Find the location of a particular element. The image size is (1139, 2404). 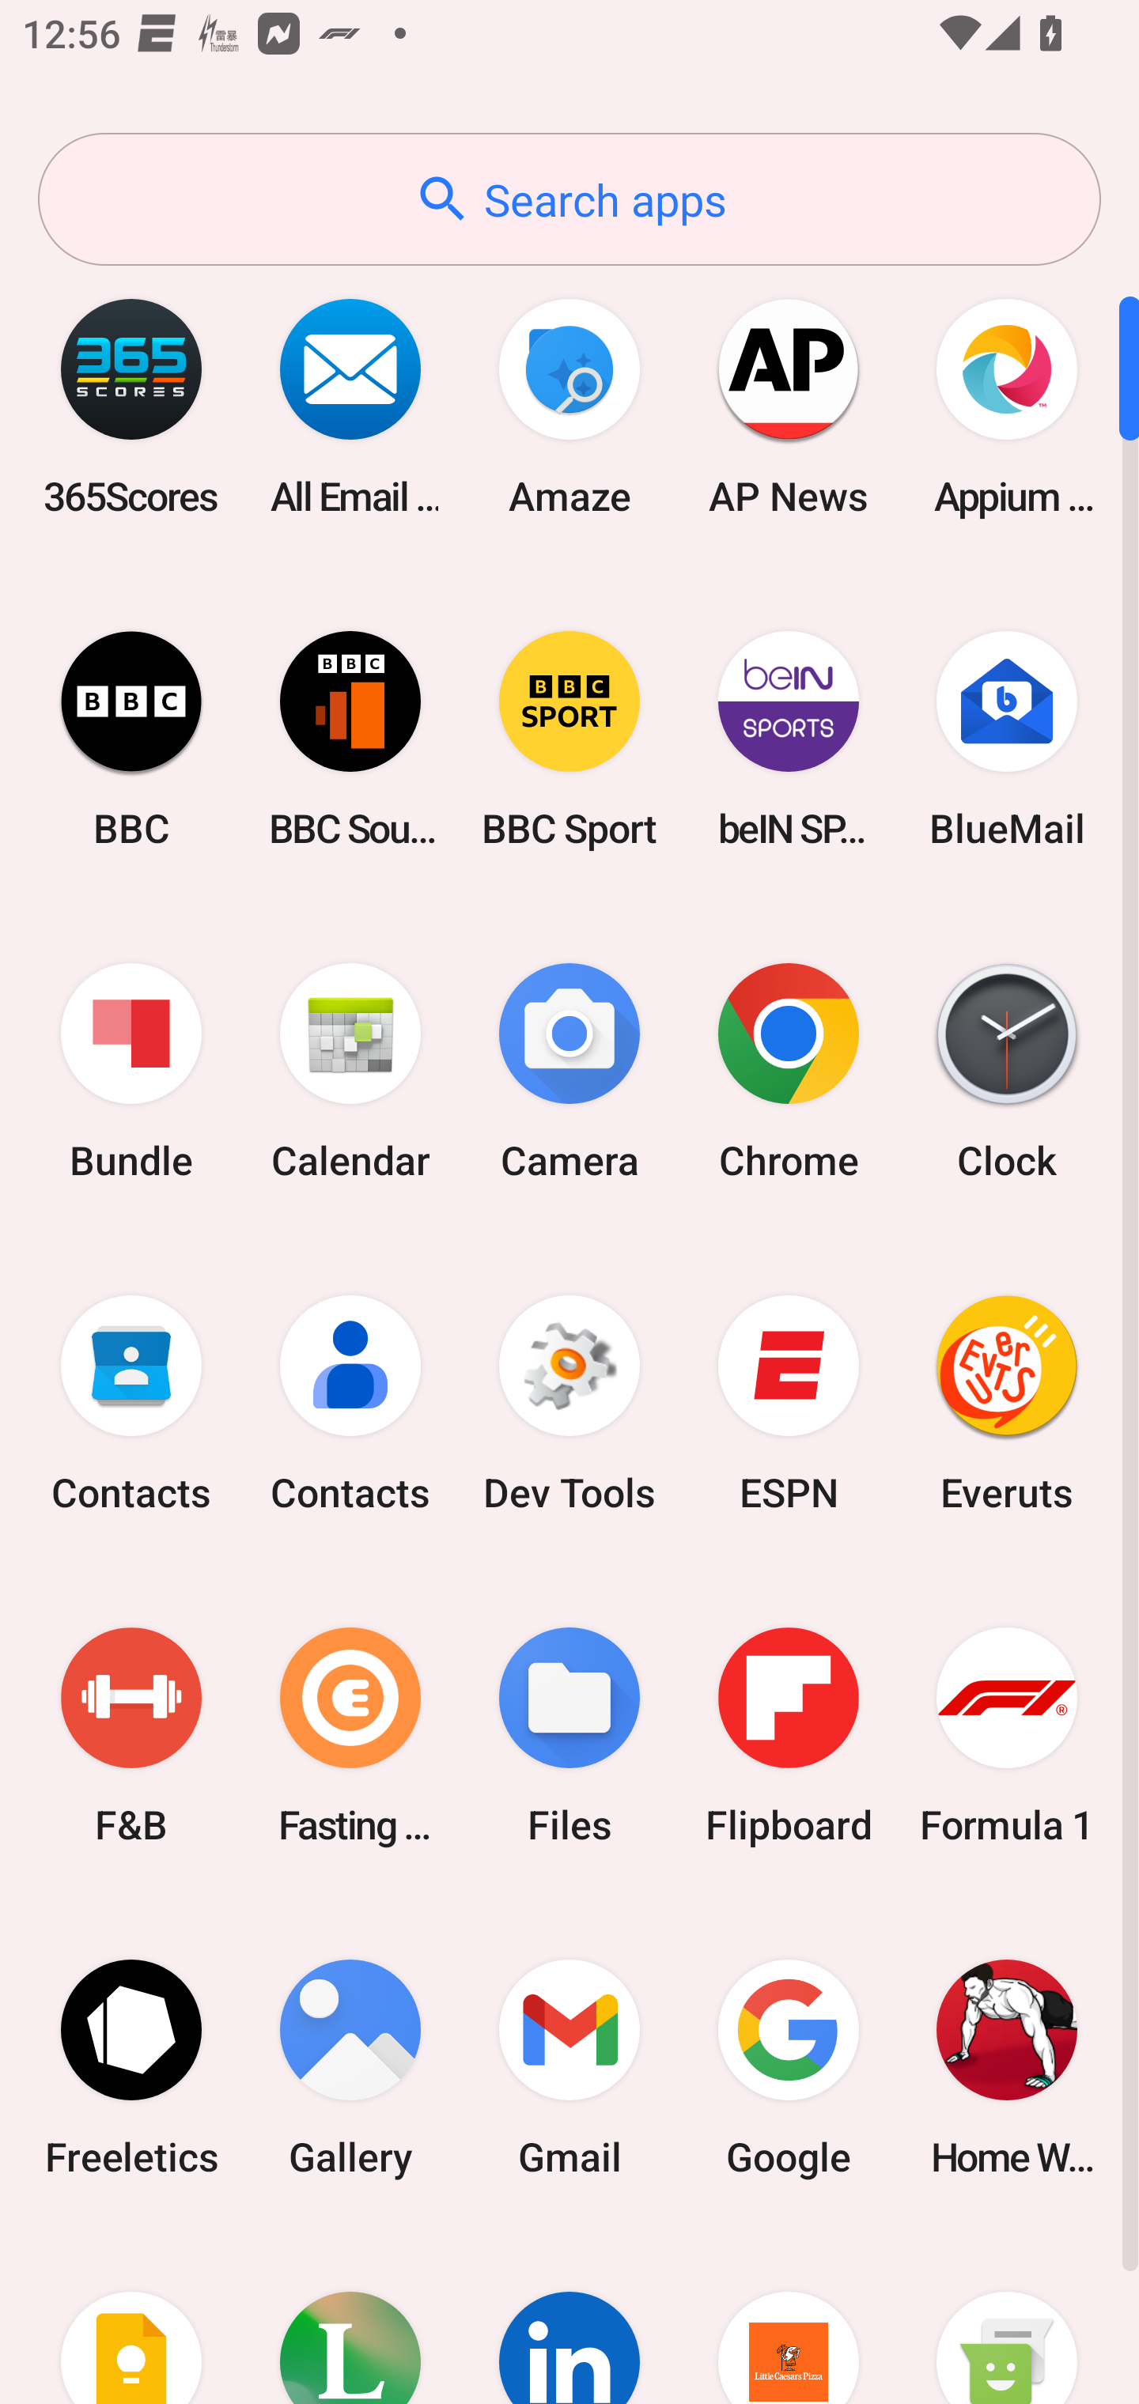

Appium Settings is located at coordinates (1007, 406).